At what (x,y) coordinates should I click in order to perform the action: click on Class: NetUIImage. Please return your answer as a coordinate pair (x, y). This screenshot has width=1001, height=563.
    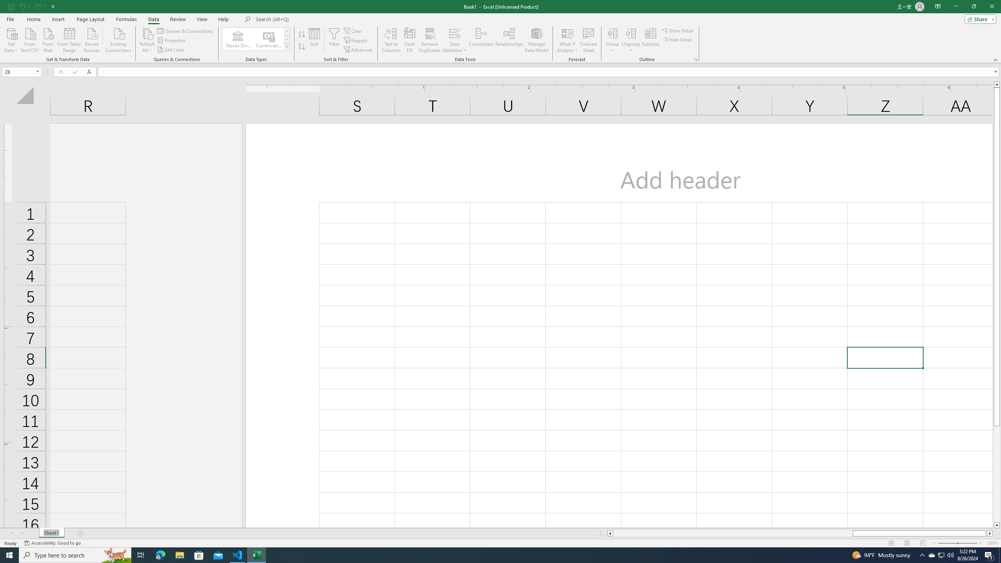
    Looking at the image, I should click on (288, 47).